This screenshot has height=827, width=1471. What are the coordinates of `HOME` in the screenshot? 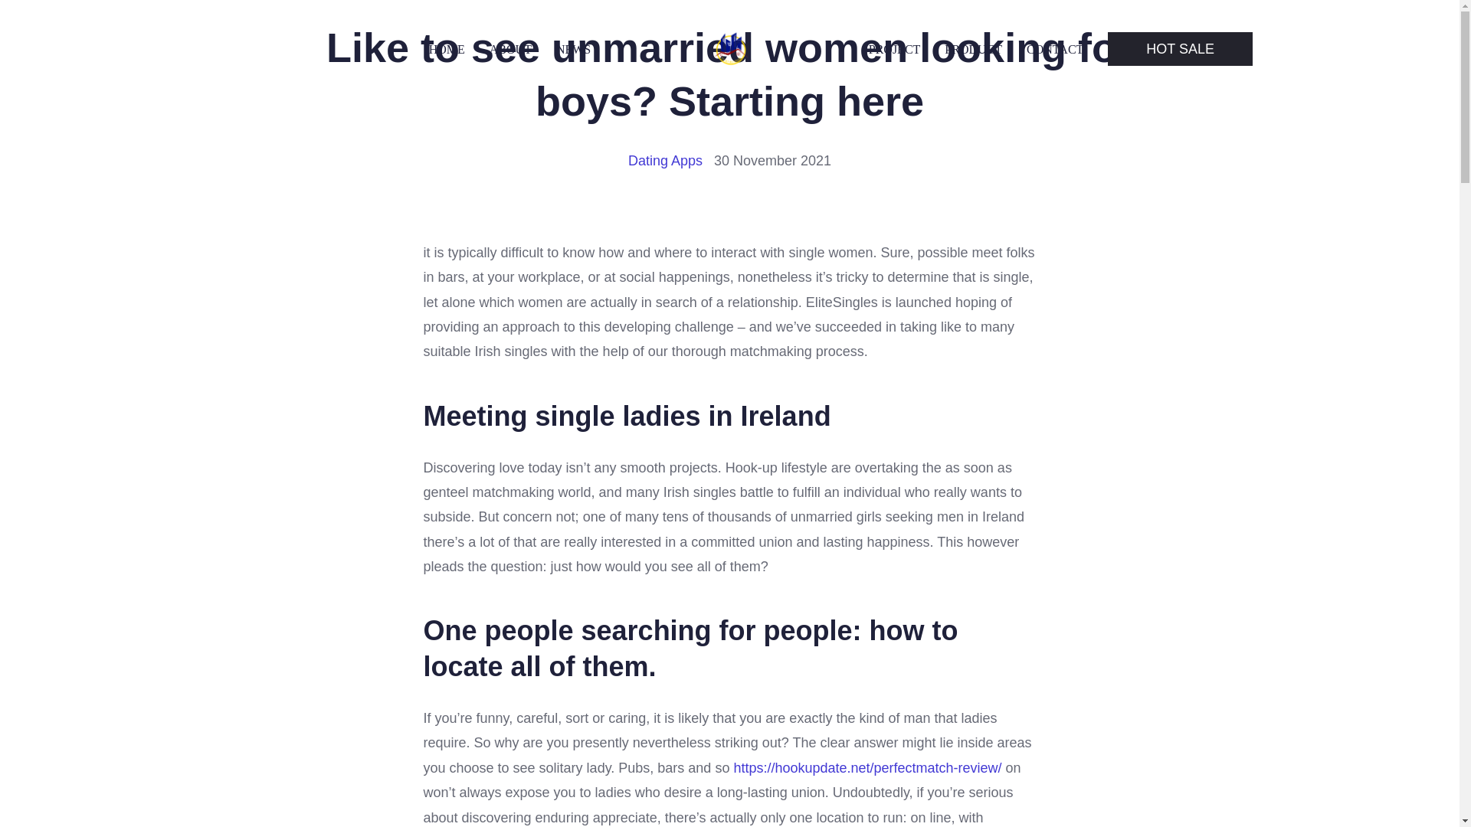 It's located at (447, 49).